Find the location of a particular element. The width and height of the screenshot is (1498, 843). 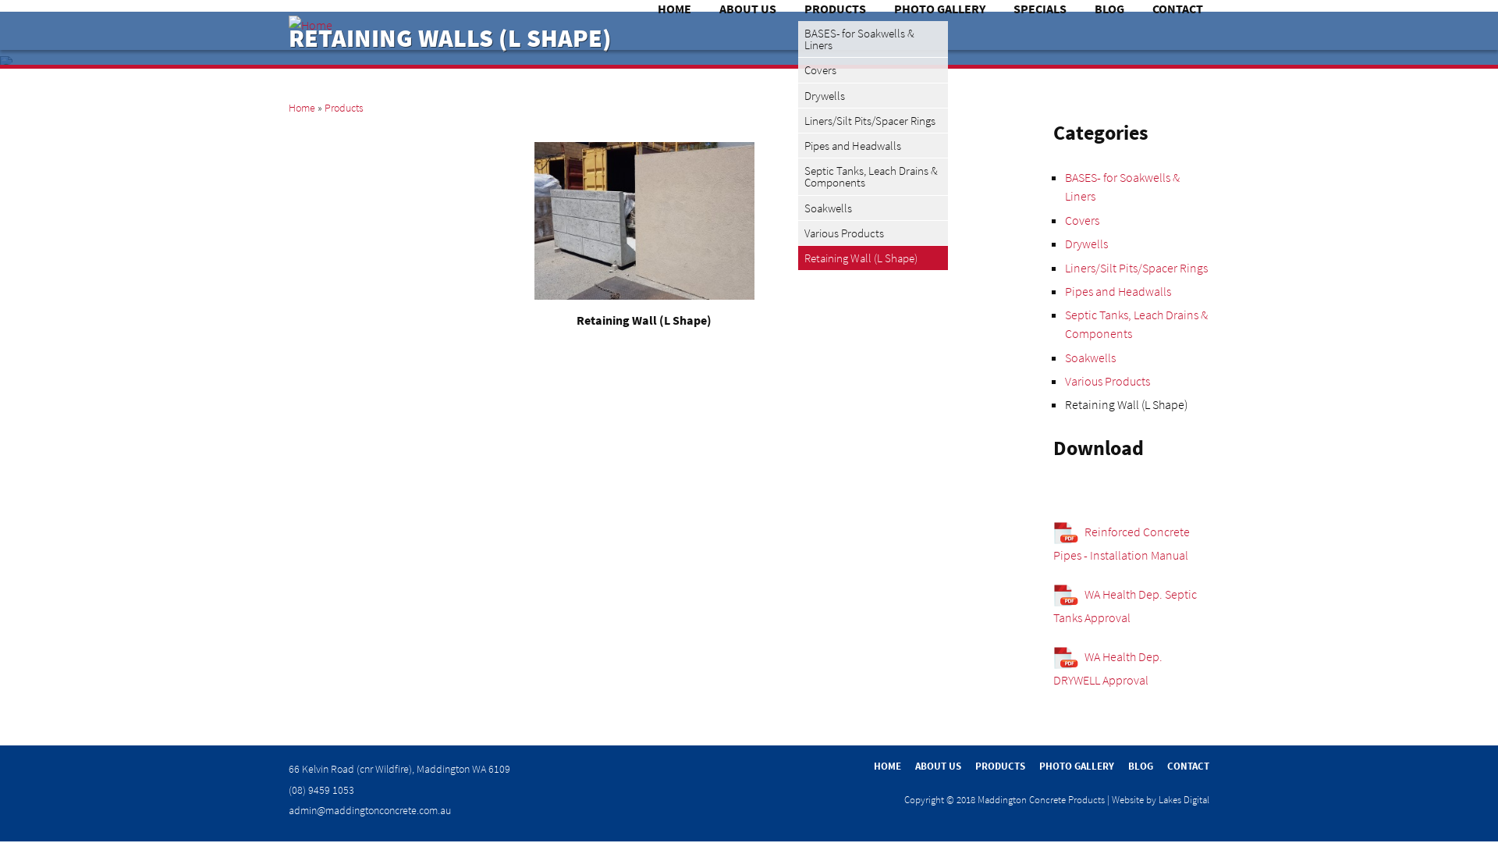

Reinforced Concrete Pipes - Installation Manual is located at coordinates (1122, 543).